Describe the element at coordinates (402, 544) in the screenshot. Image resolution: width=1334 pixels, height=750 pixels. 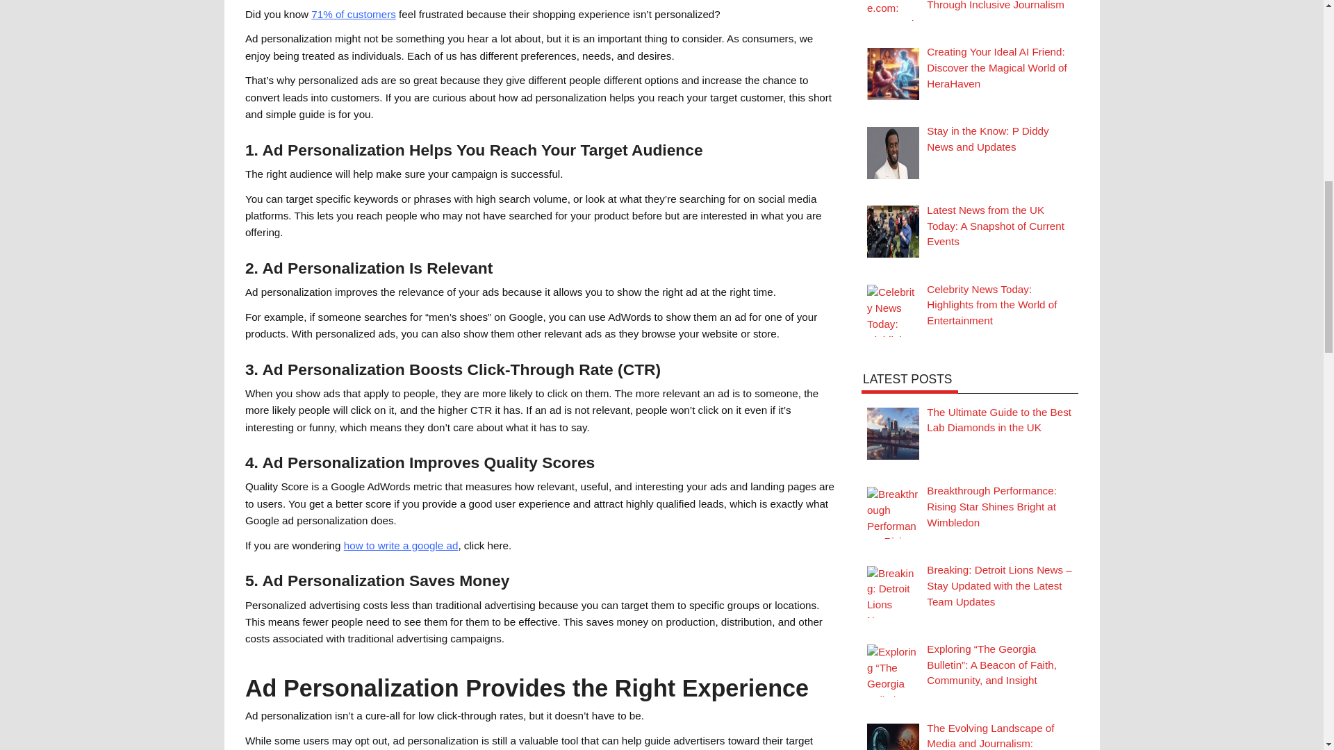
I see `how to write a google ad` at that location.